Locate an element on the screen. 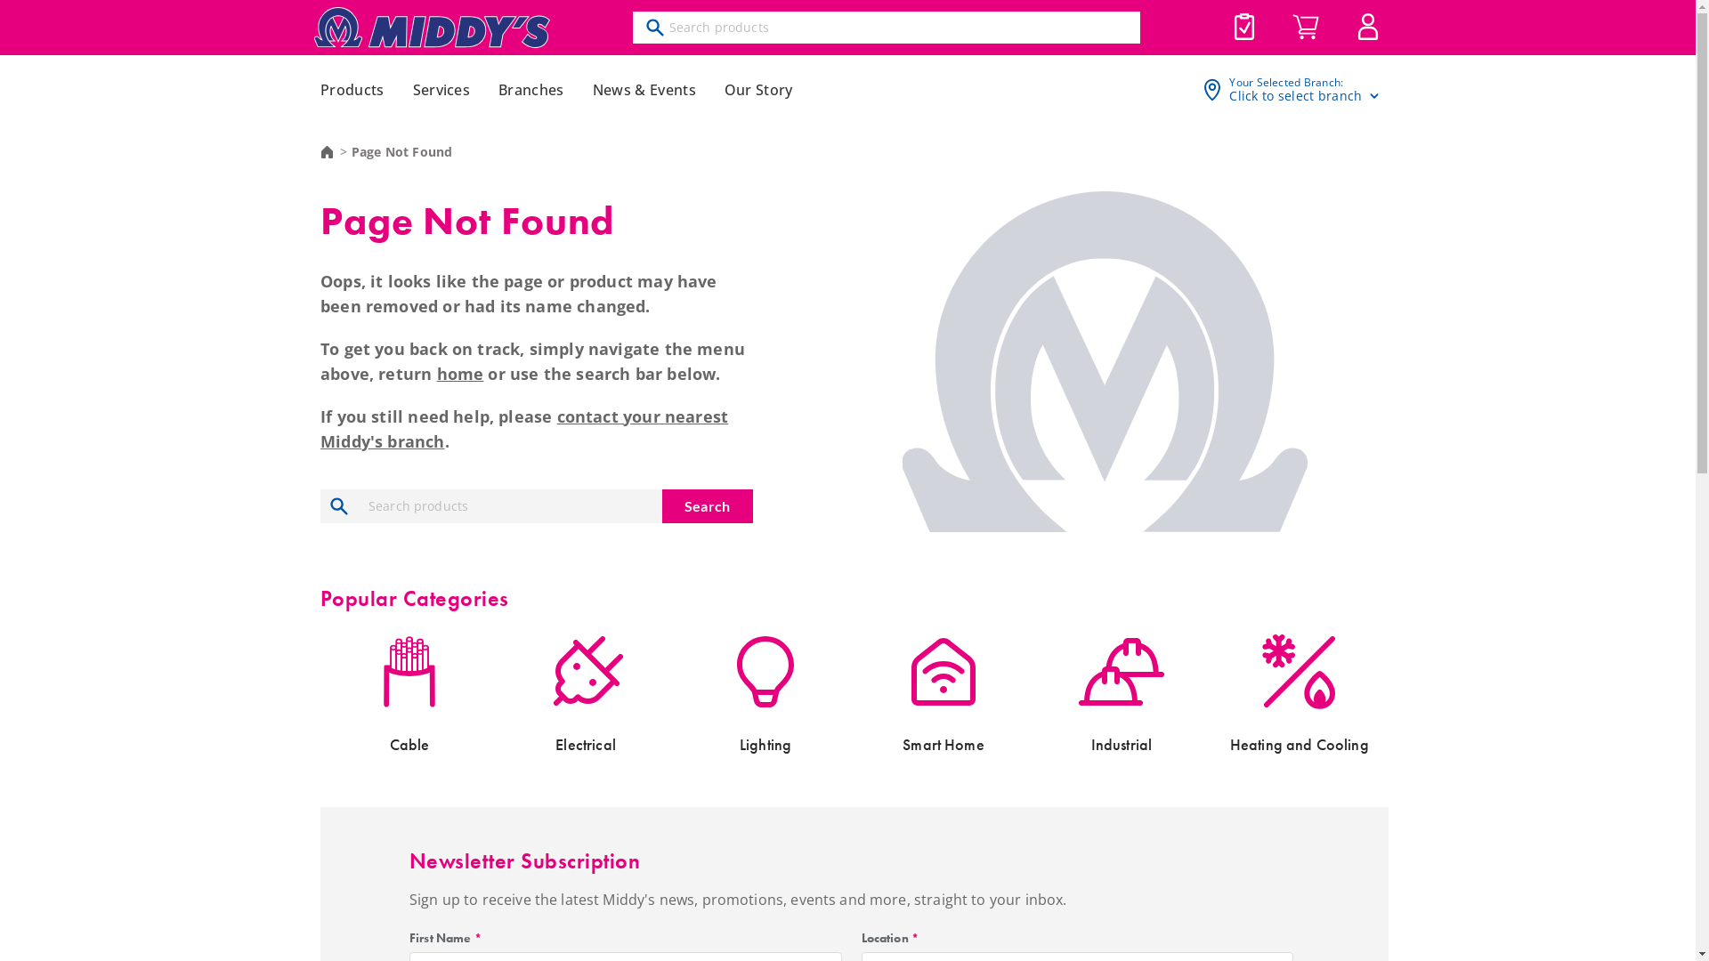  Smart Home is located at coordinates (944, 691).